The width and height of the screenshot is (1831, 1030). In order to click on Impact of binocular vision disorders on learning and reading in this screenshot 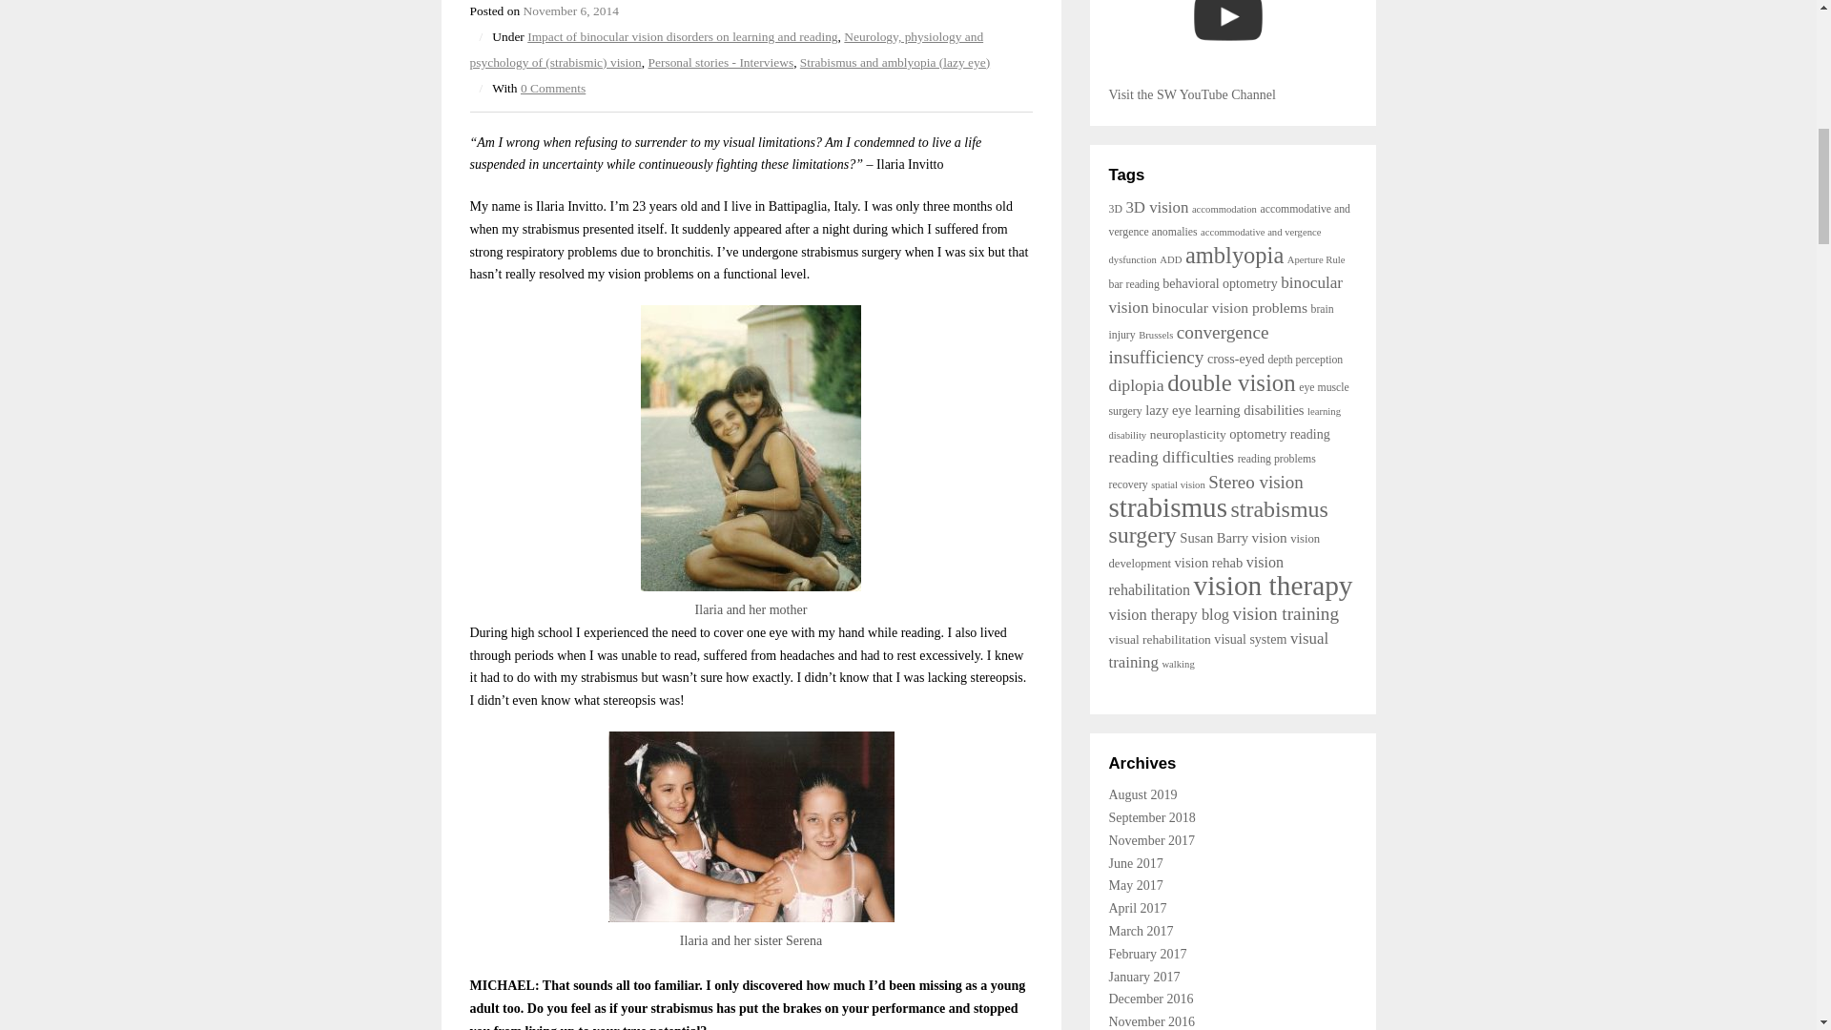, I will do `click(681, 36)`.